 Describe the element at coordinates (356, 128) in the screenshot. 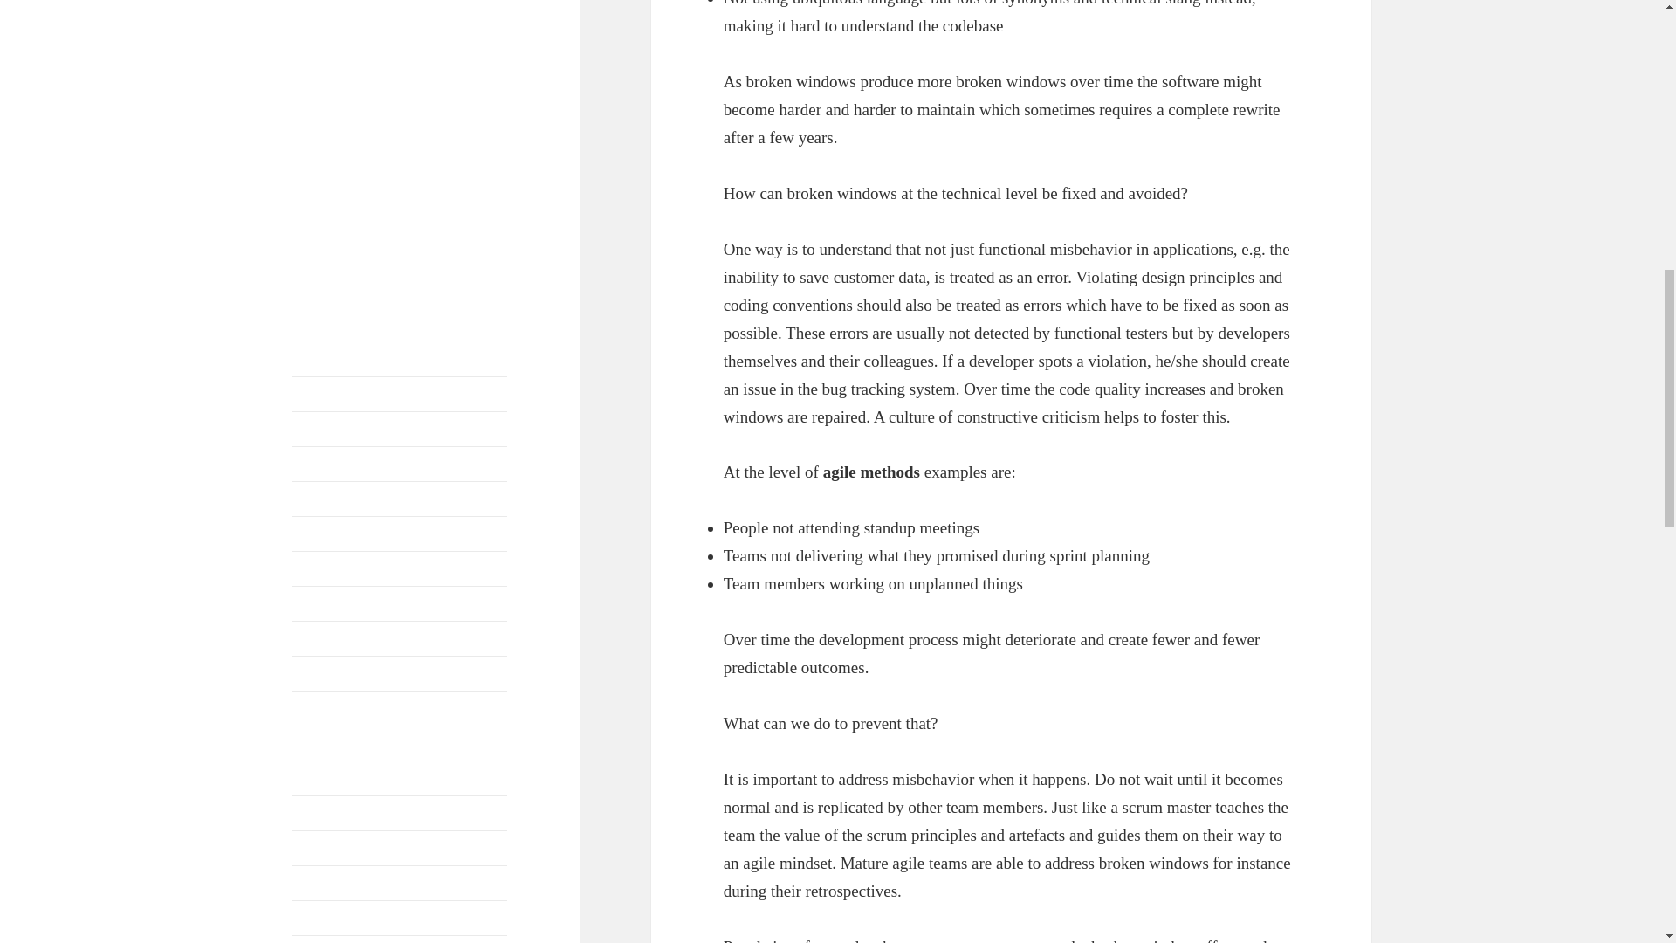

I see `Microservices` at that location.